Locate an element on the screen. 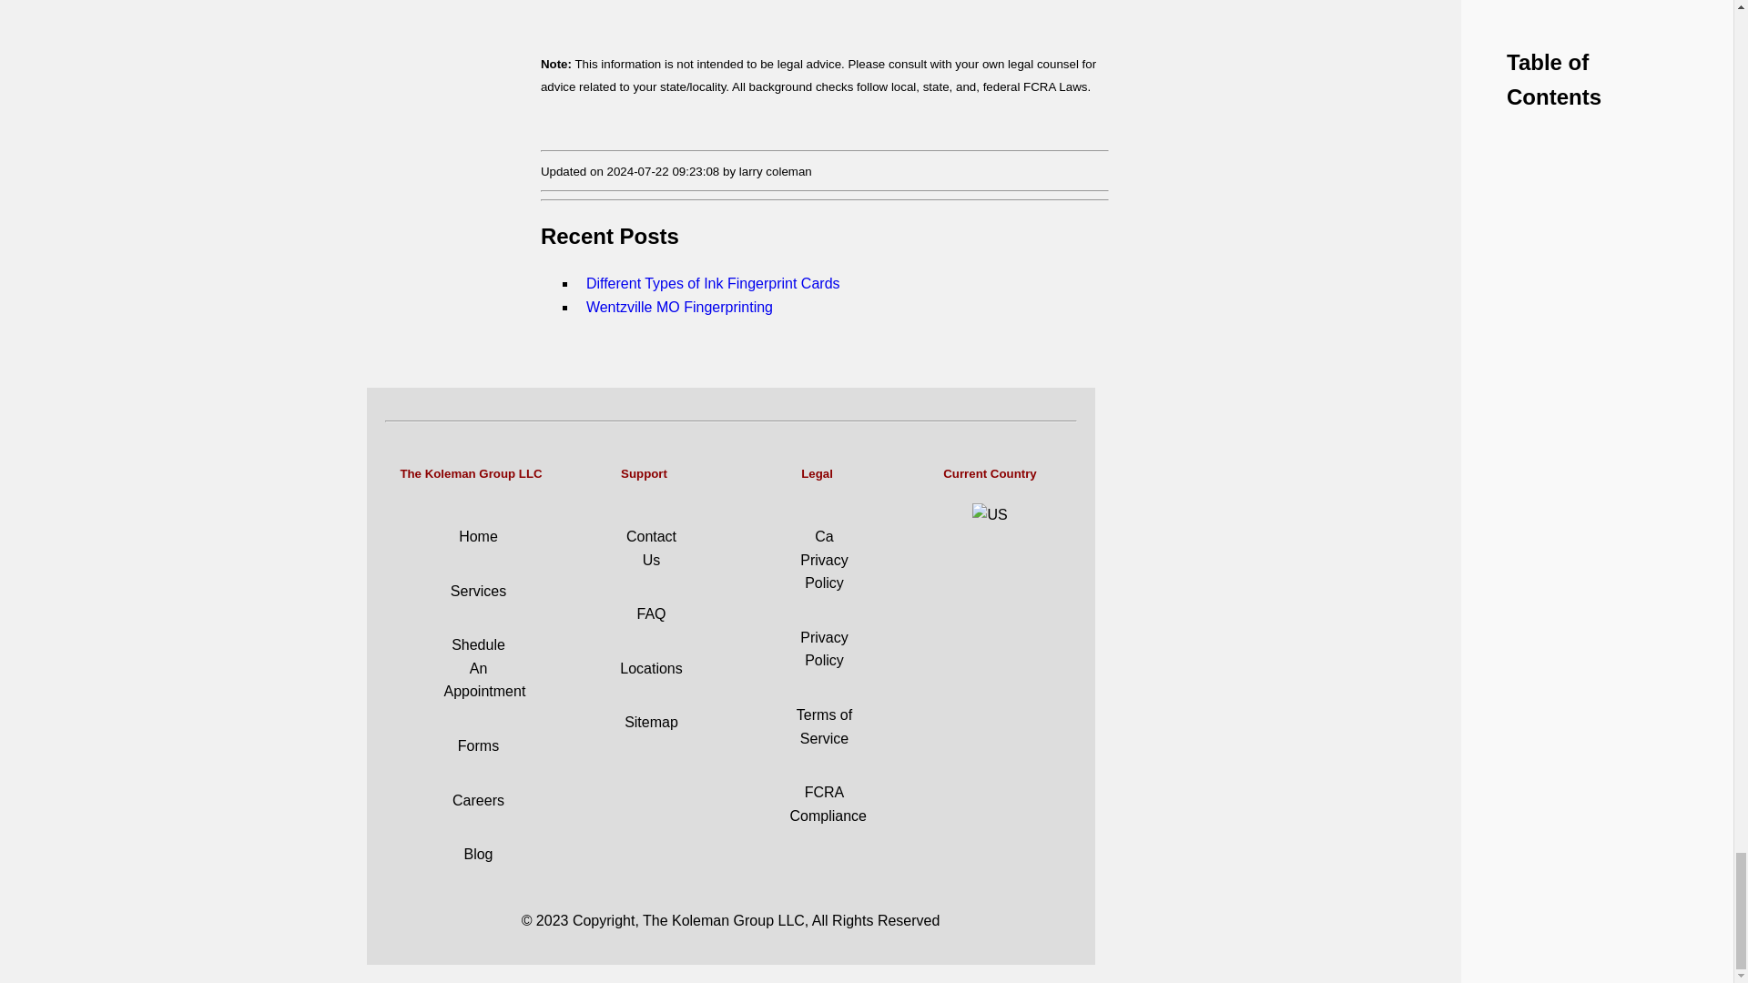 Image resolution: width=1748 pixels, height=983 pixels. Wentzville MO Fingerprinting is located at coordinates (690, 295).